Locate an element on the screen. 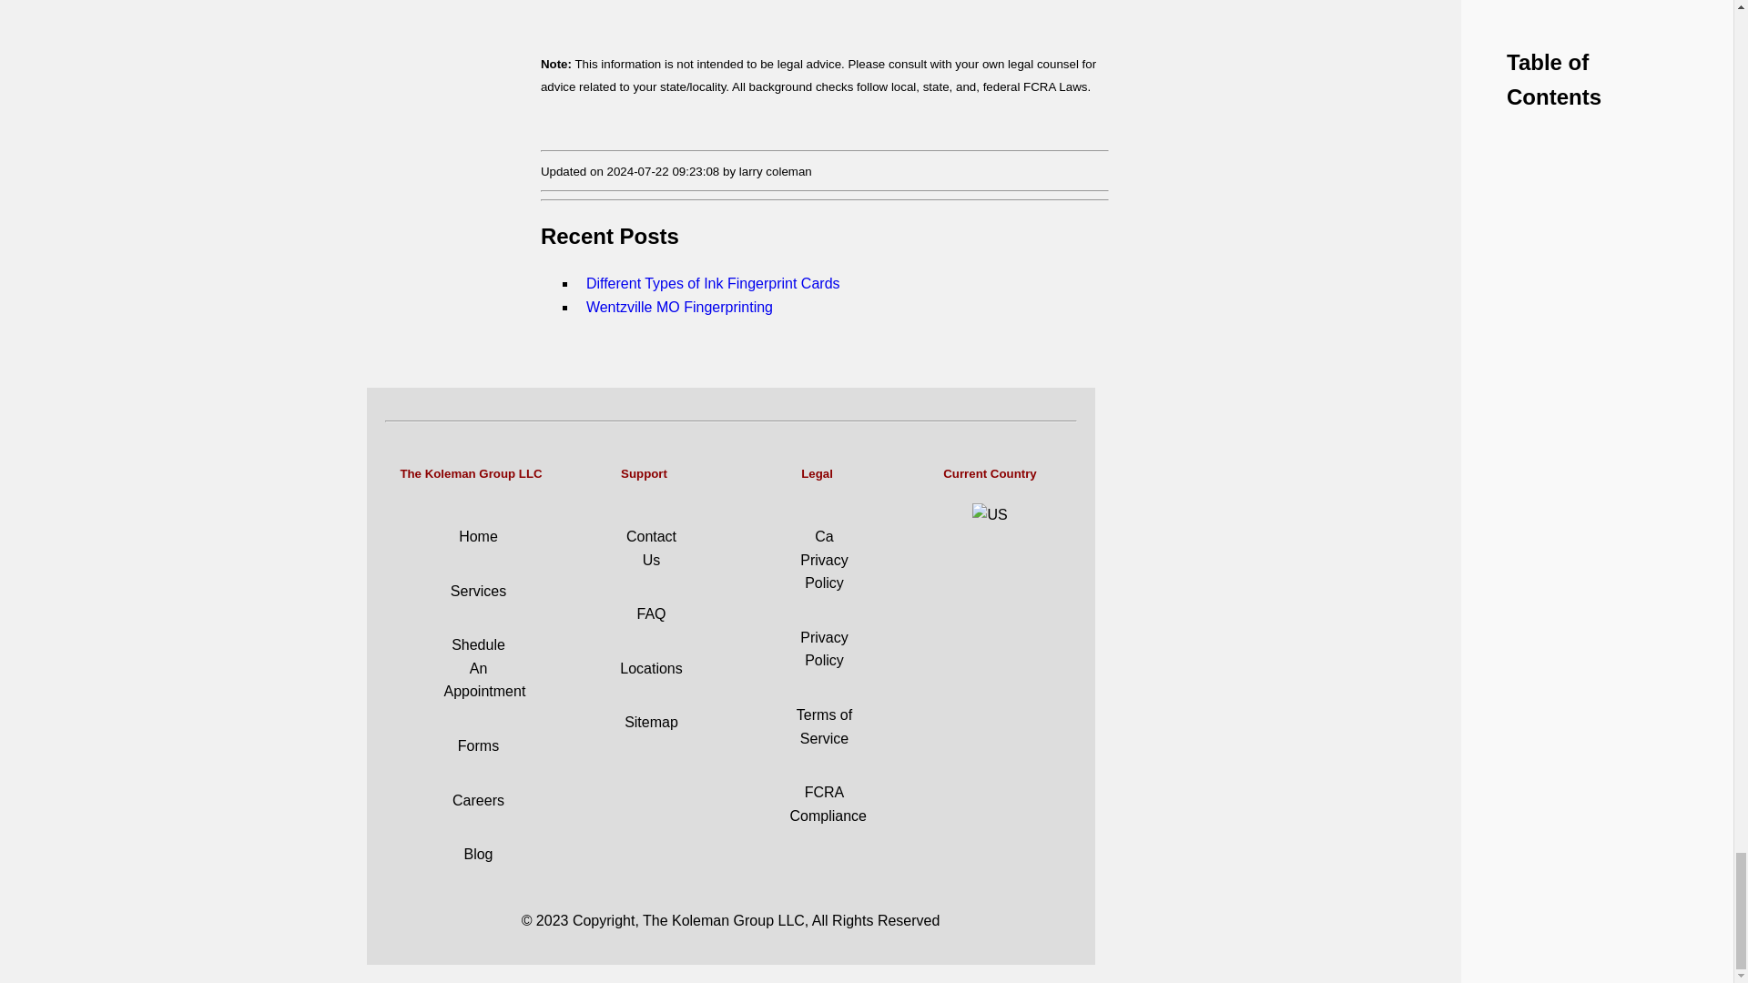 Image resolution: width=1748 pixels, height=983 pixels. Wentzville MO Fingerprinting is located at coordinates (690, 295).